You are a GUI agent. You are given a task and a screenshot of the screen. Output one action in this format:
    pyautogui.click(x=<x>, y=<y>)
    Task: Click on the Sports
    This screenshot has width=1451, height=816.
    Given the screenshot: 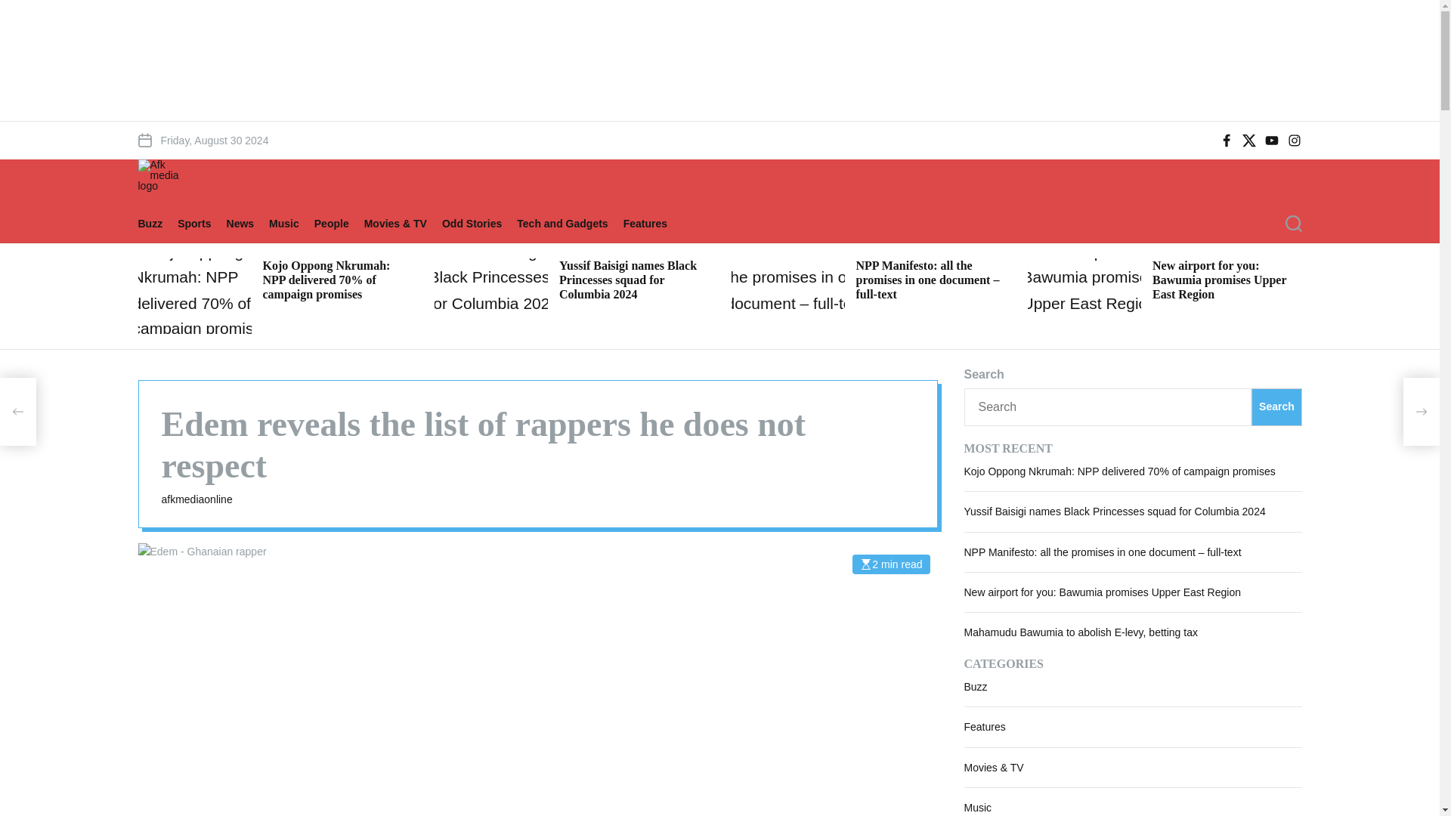 What is the action you would take?
    pyautogui.click(x=201, y=224)
    